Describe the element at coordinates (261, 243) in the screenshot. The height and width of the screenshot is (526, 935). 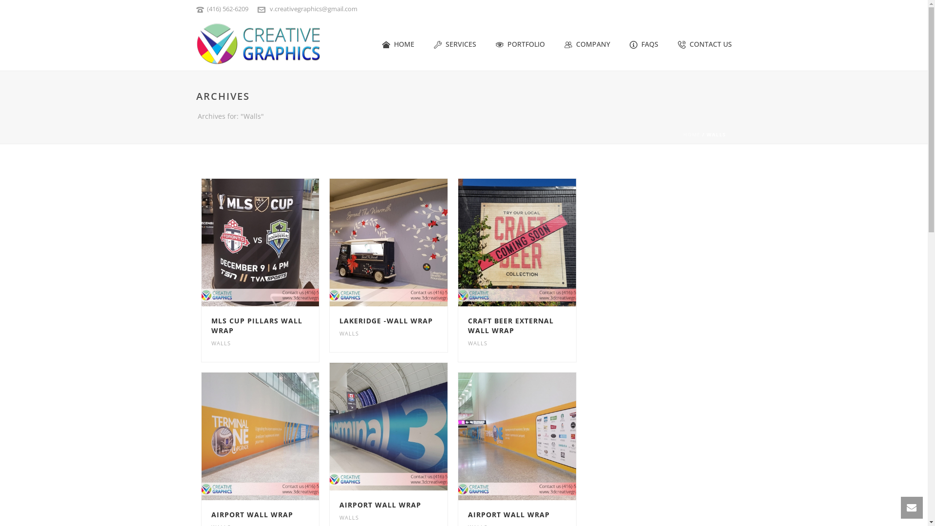
I see `MLS Cup Pillars Wall Wrap` at that location.